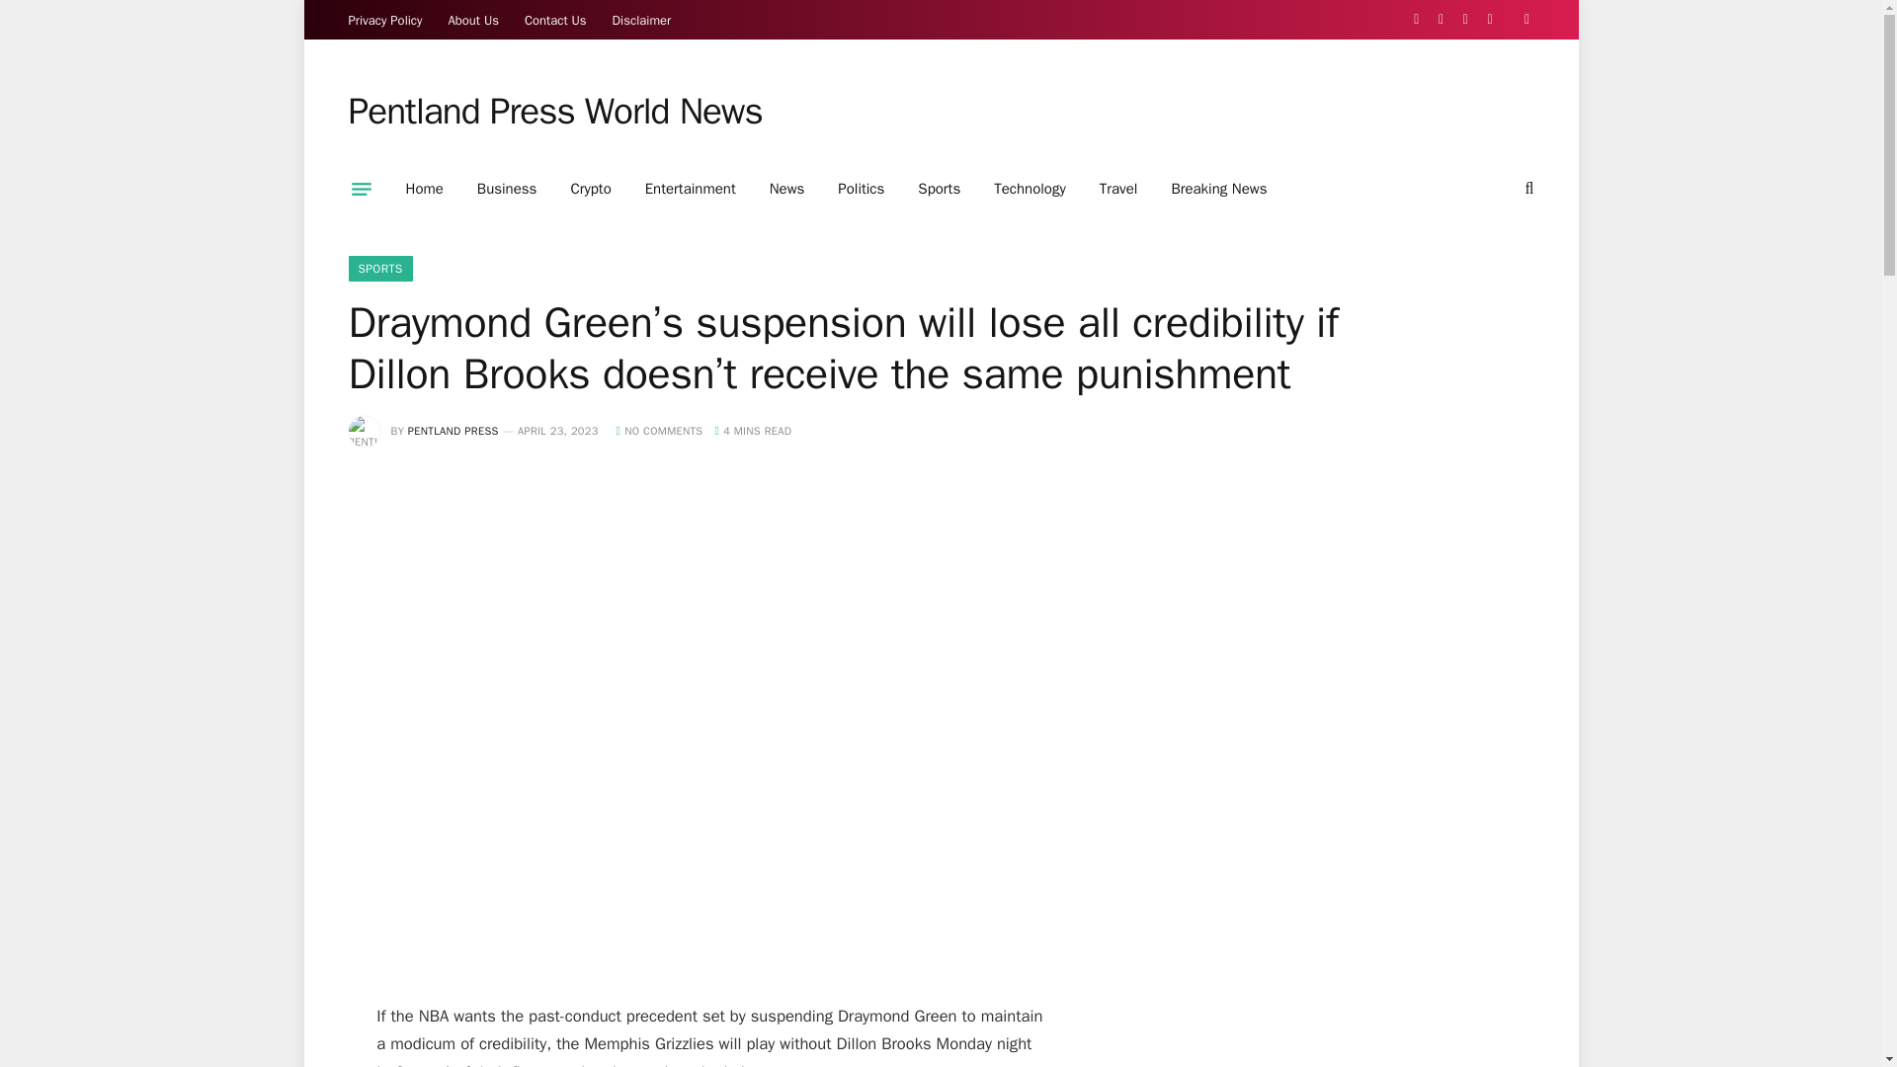 Image resolution: width=1897 pixels, height=1067 pixels. What do you see at coordinates (385, 20) in the screenshot?
I see `Privacy Policy` at bounding box center [385, 20].